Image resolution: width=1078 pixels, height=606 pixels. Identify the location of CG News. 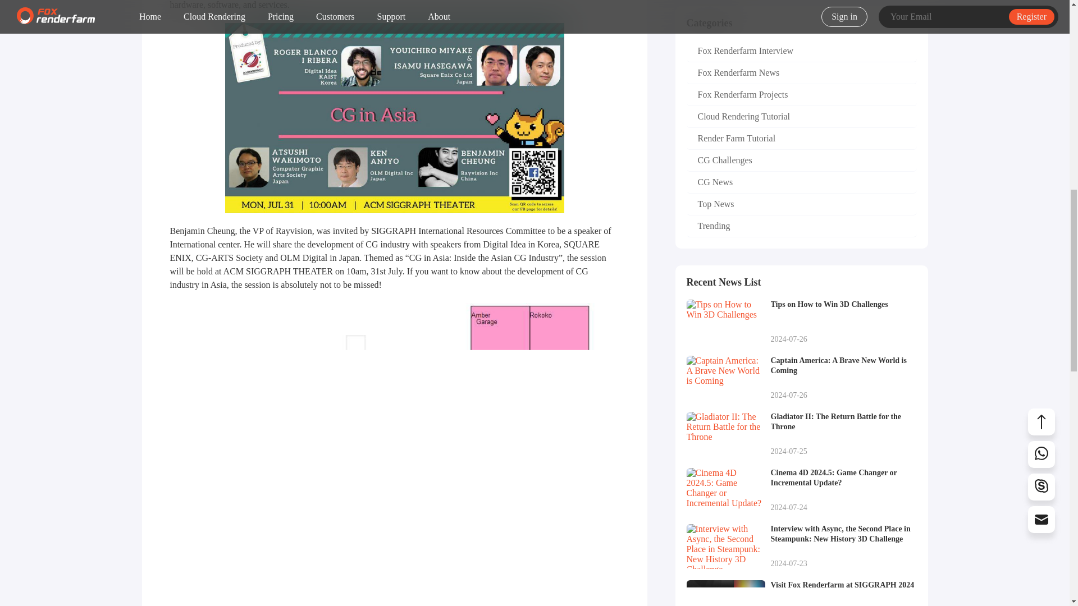
(801, 138).